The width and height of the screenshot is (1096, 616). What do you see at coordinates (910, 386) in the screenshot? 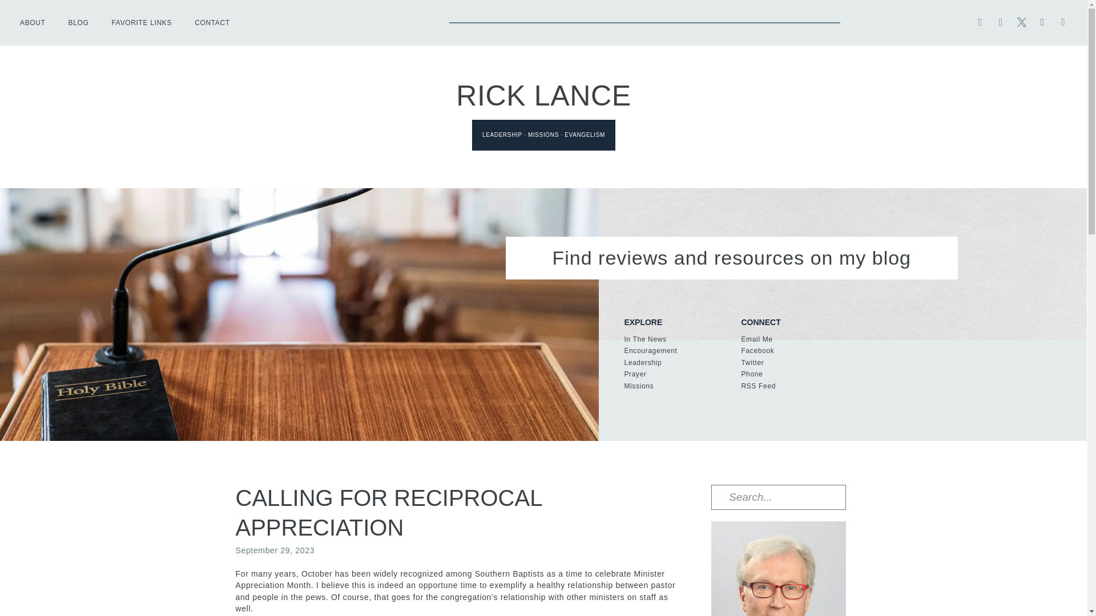
I see `RSS Feed` at bounding box center [910, 386].